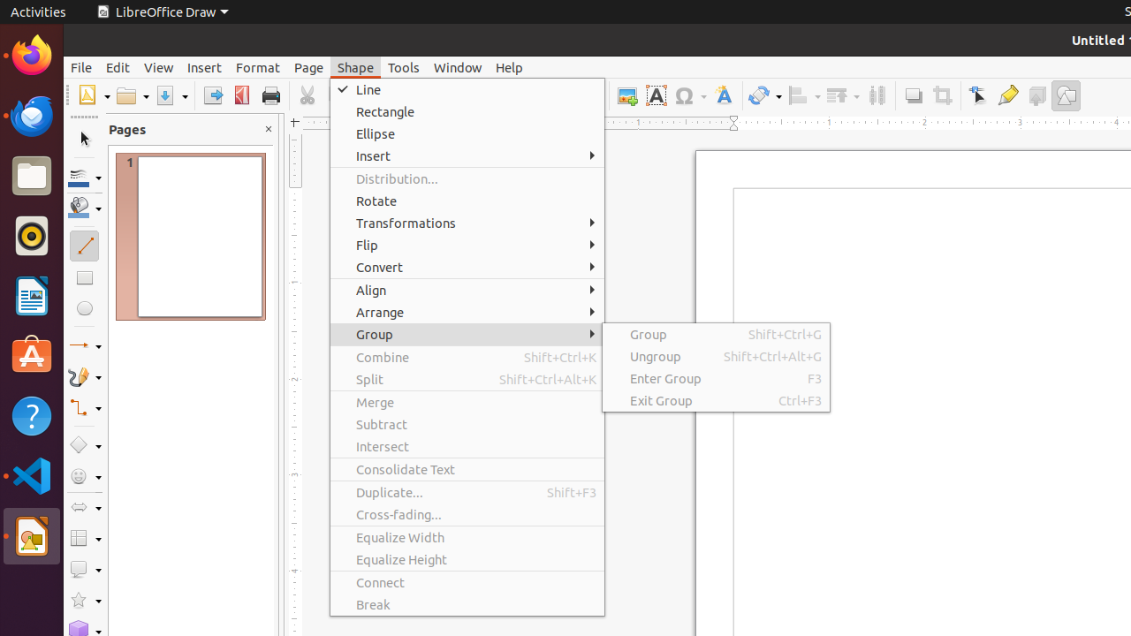  I want to click on Toggle Extrusion, so click(1037, 95).